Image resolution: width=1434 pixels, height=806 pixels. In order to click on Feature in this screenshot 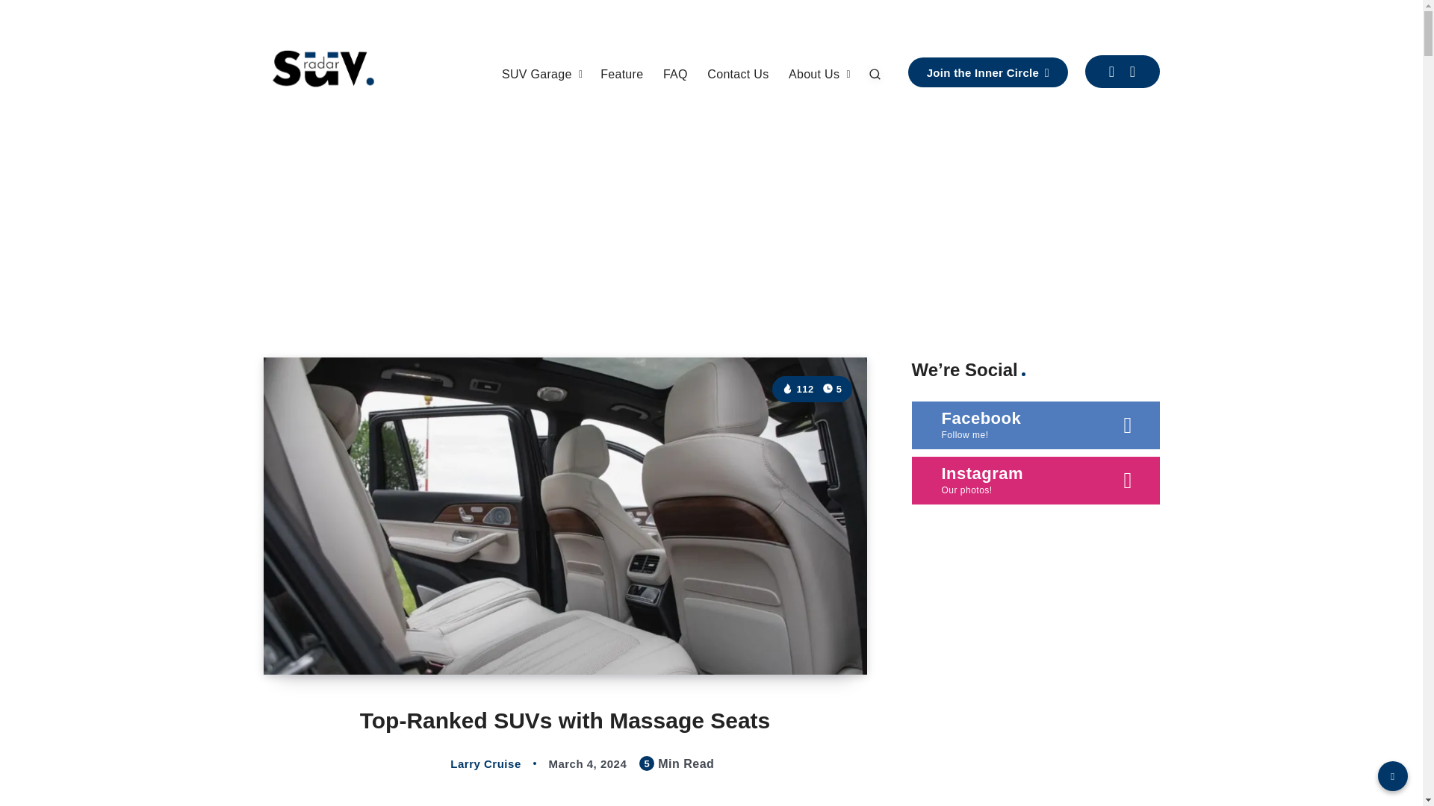, I will do `click(621, 75)`.